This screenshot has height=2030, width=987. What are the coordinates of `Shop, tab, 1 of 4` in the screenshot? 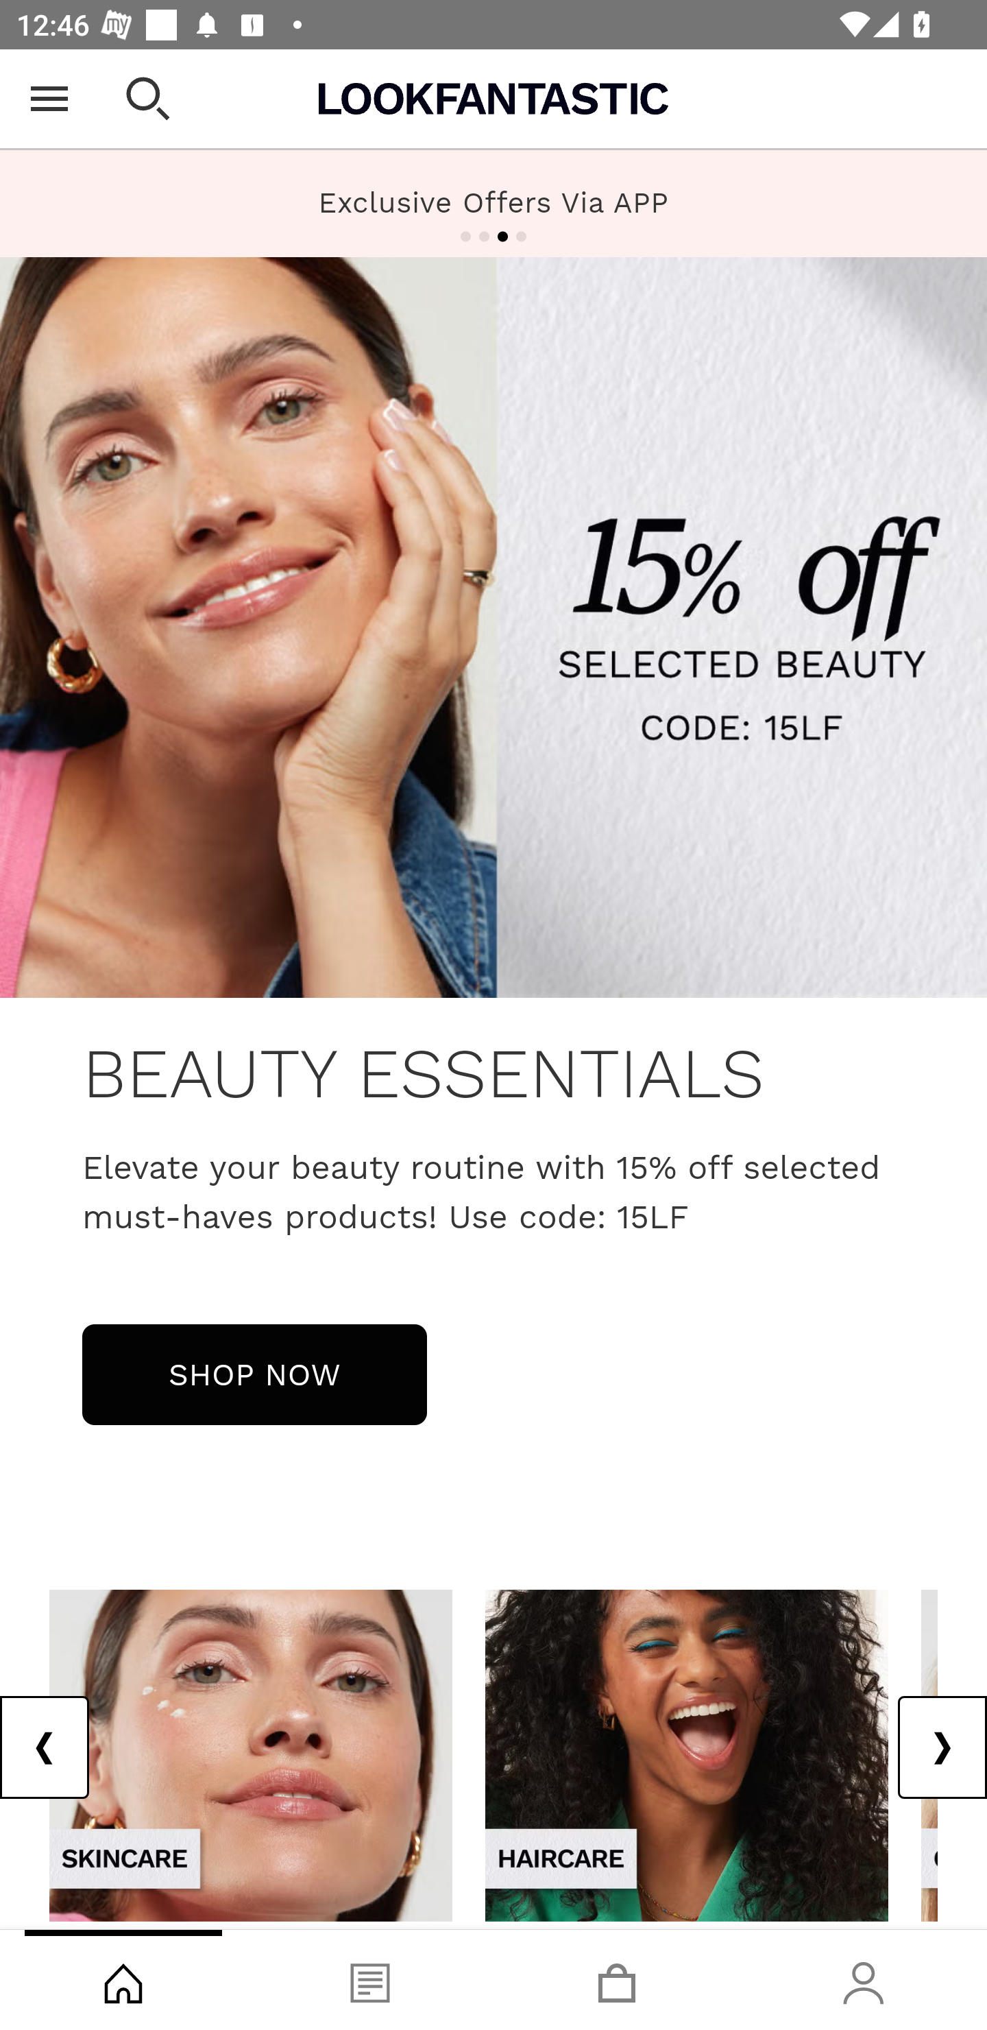 It's located at (123, 1980).